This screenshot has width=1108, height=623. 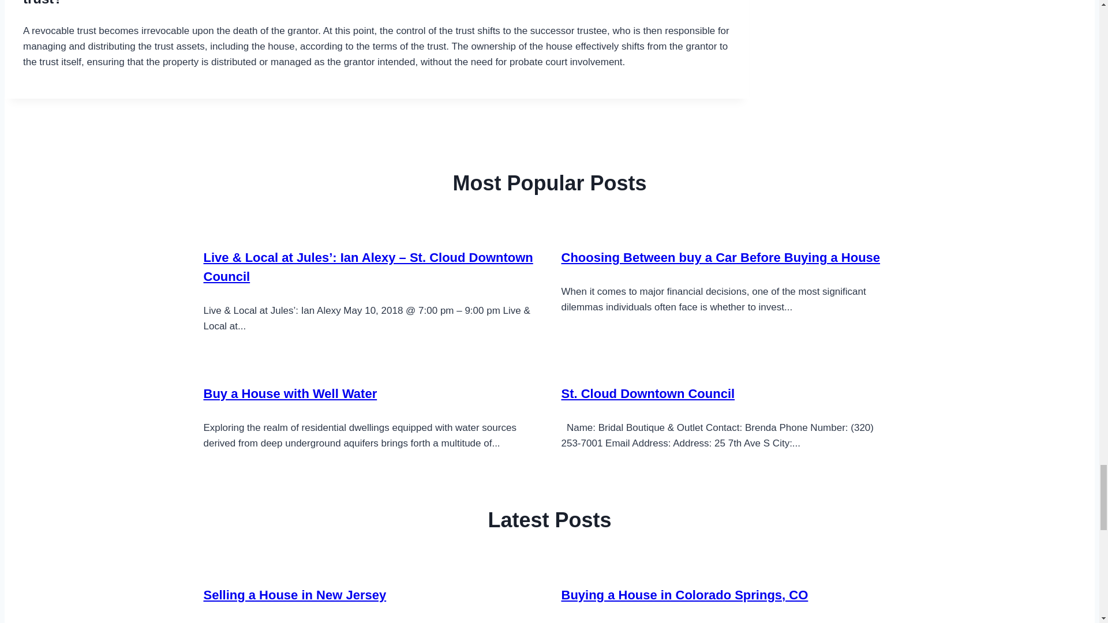 What do you see at coordinates (290, 393) in the screenshot?
I see `Buy a House with Well Water` at bounding box center [290, 393].